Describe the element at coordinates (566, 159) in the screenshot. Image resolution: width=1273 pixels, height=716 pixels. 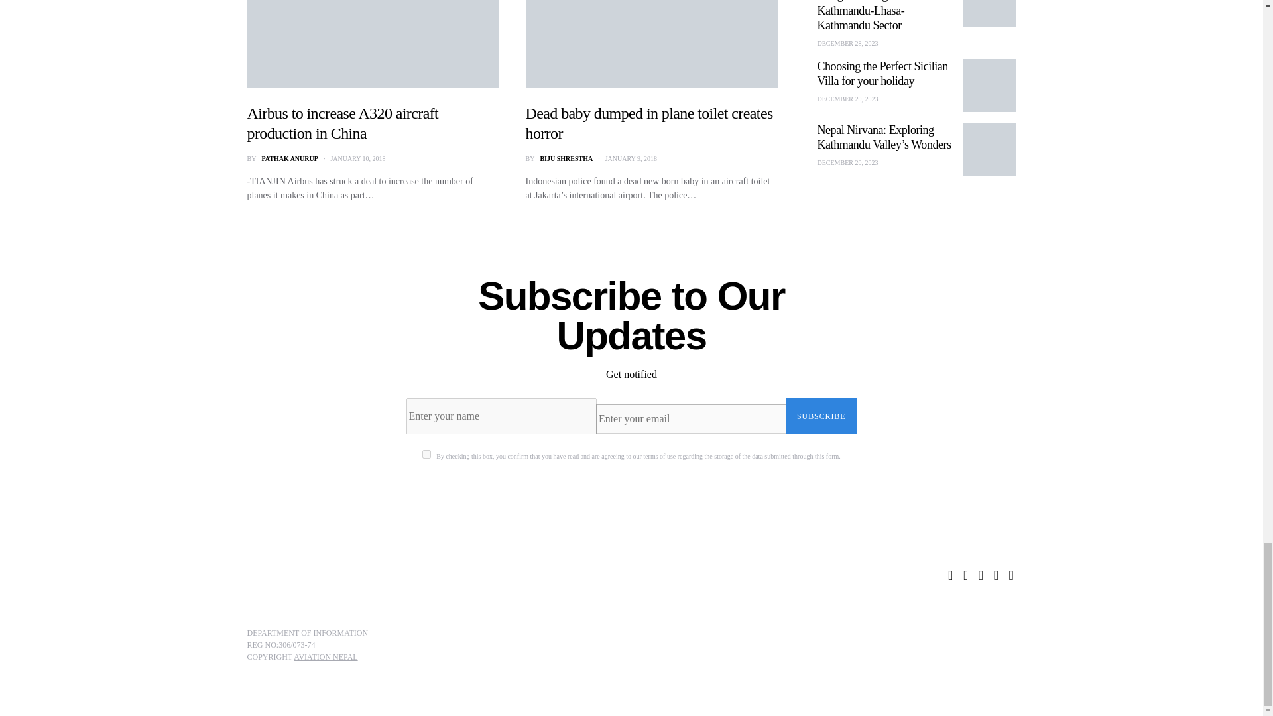
I see `View all posts by Biju Shrestha` at that location.